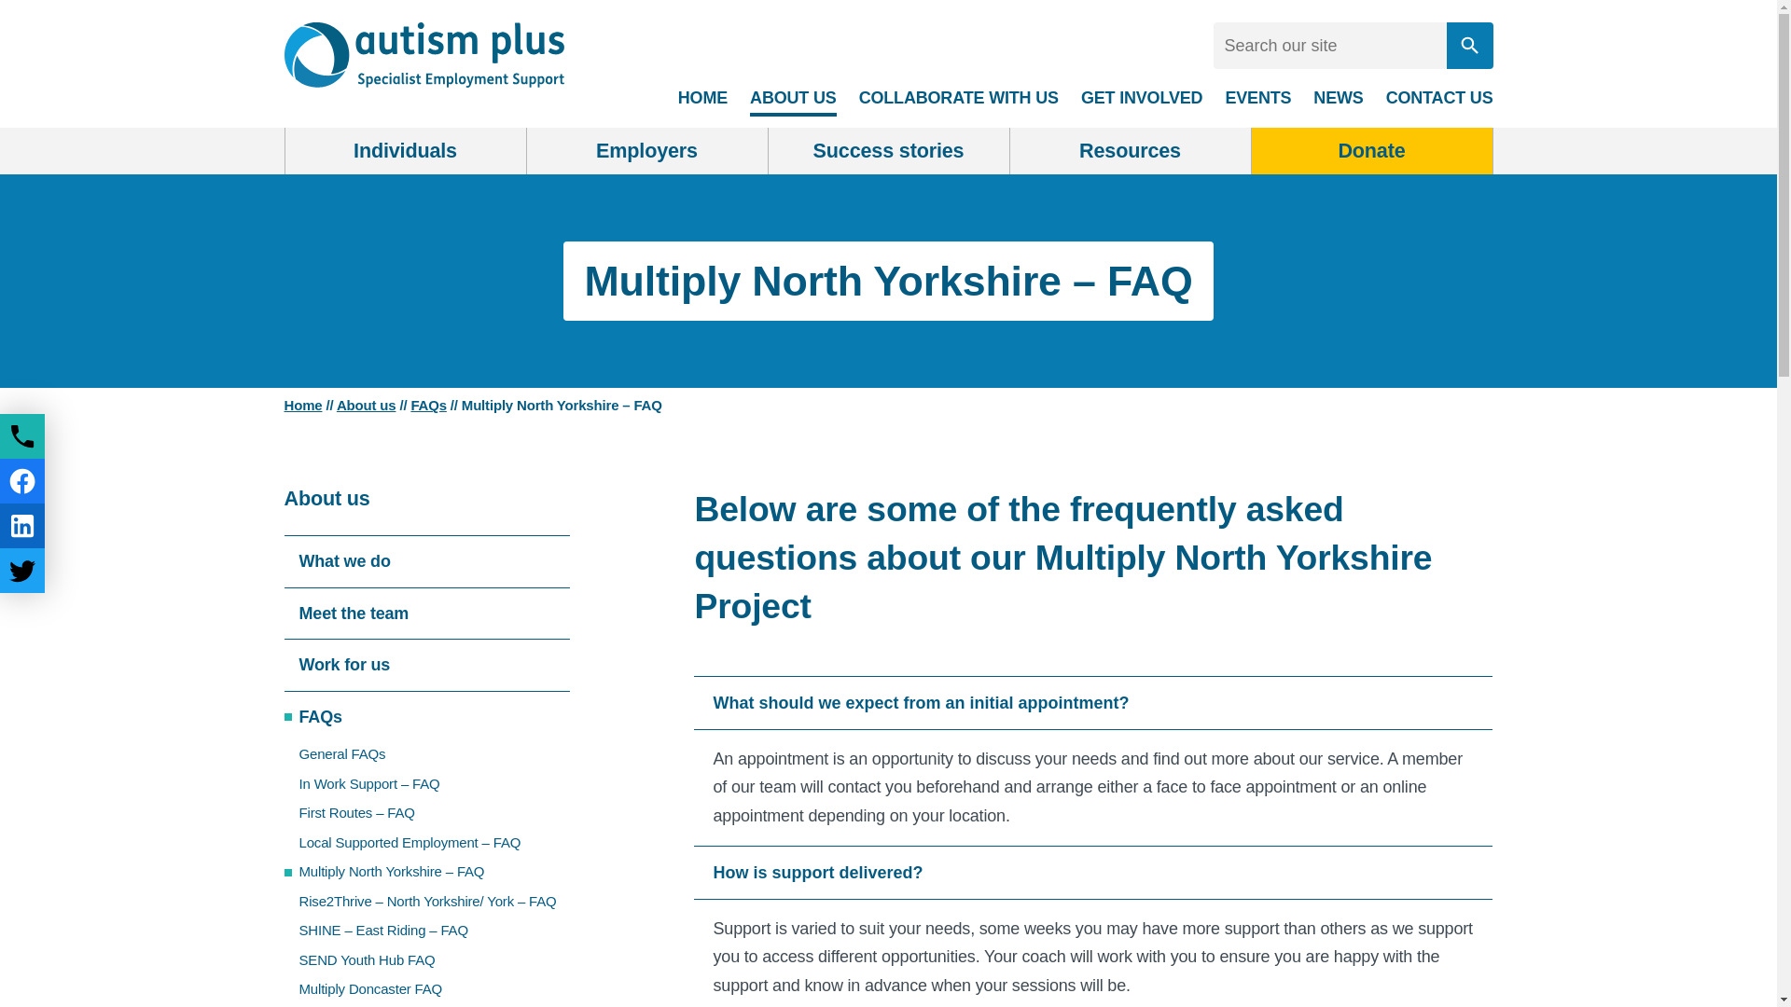  Describe the element at coordinates (888, 151) in the screenshot. I see `Success stories` at that location.